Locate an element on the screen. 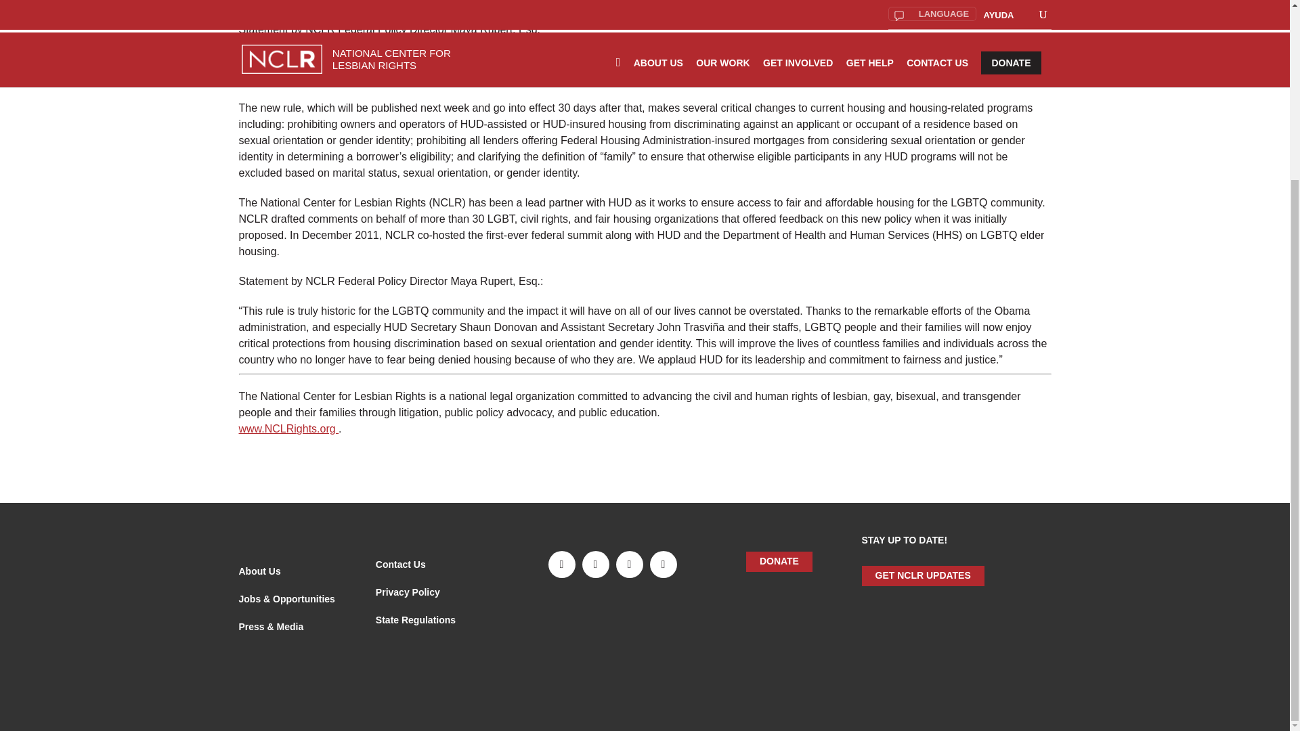  www.NCLRights.org  is located at coordinates (288, 428).